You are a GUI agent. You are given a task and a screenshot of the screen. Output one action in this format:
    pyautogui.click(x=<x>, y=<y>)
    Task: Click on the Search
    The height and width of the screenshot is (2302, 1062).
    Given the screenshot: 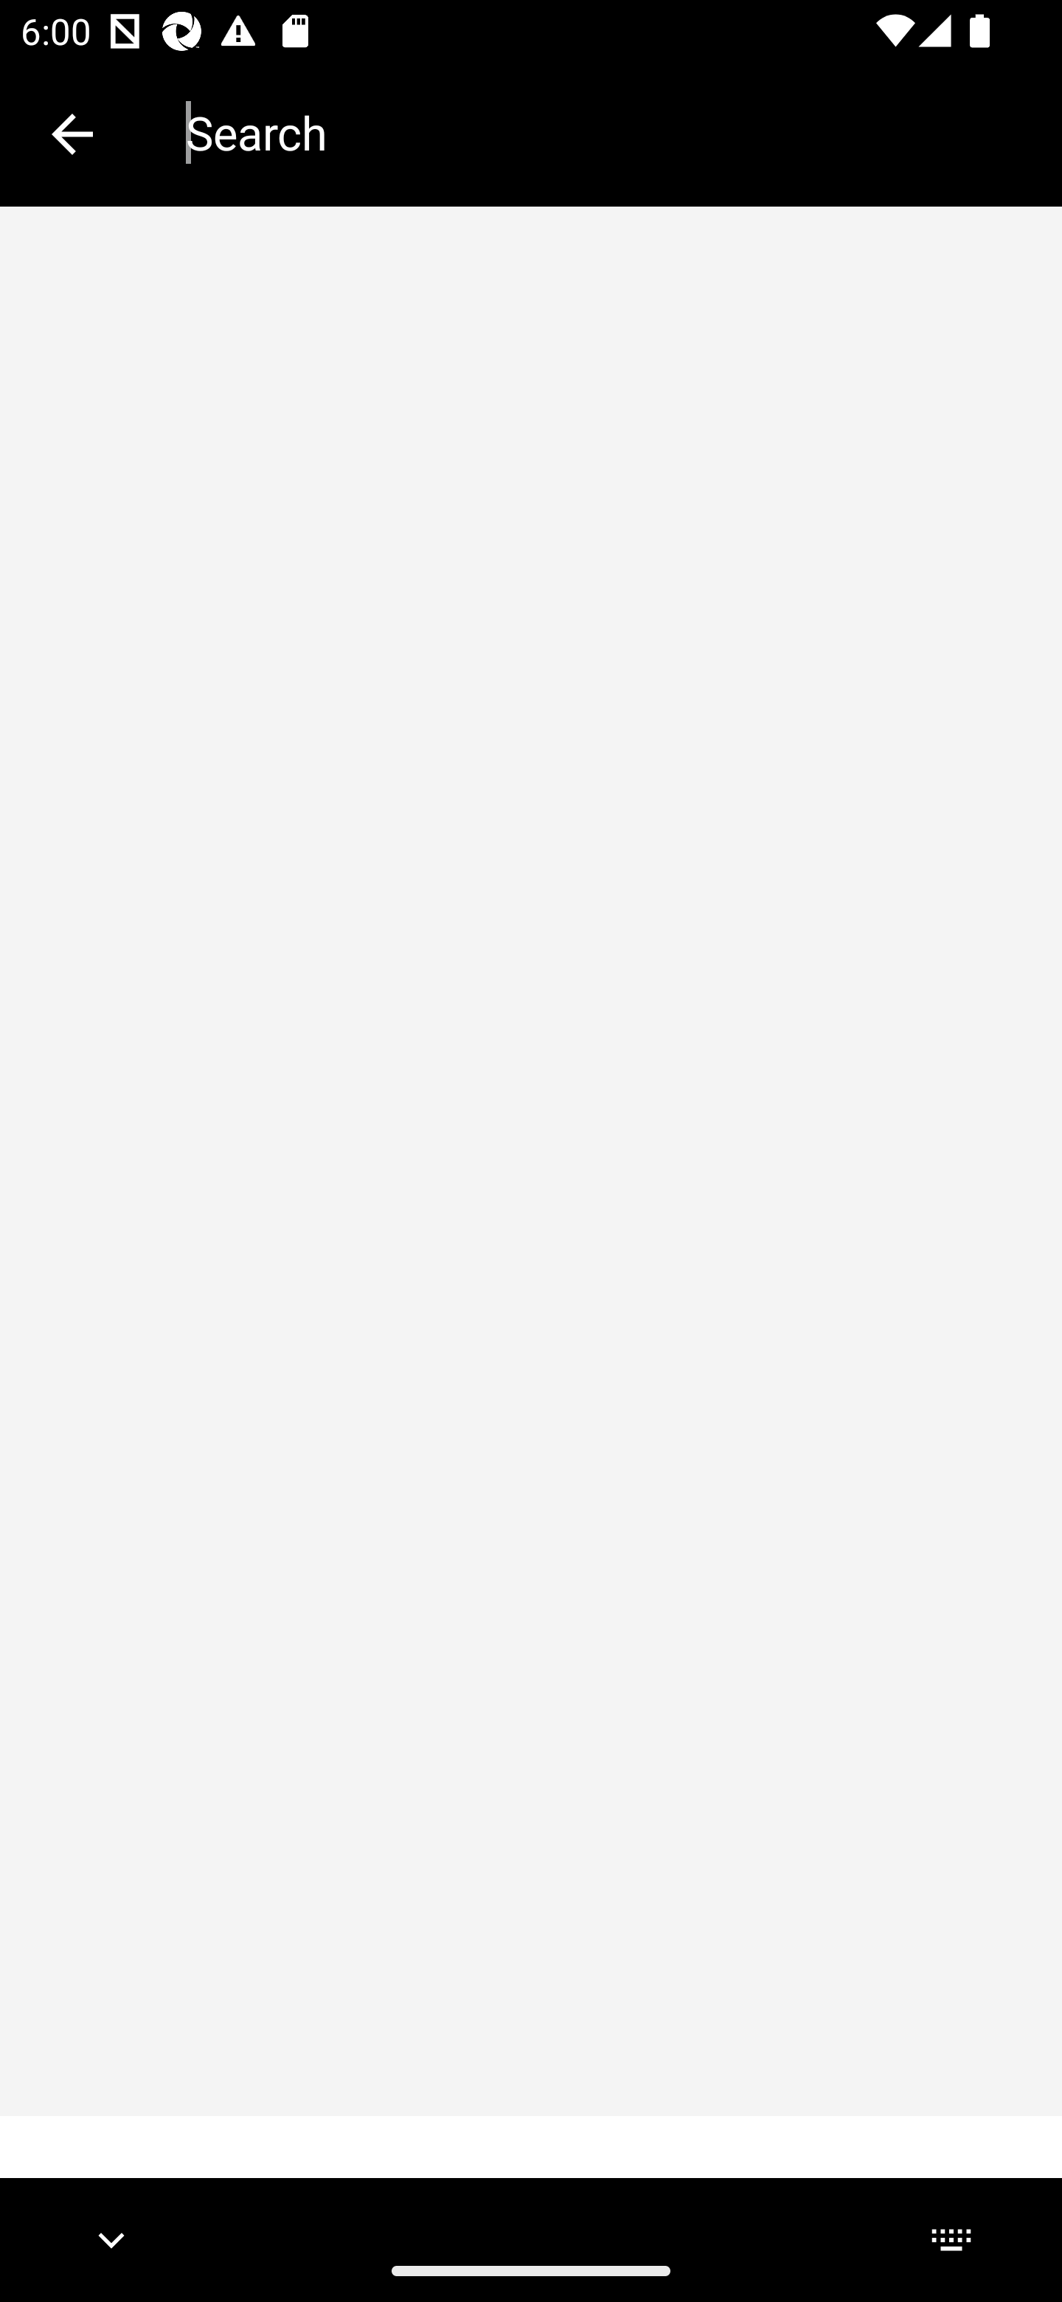 What is the action you would take?
    pyautogui.click(x=603, y=133)
    